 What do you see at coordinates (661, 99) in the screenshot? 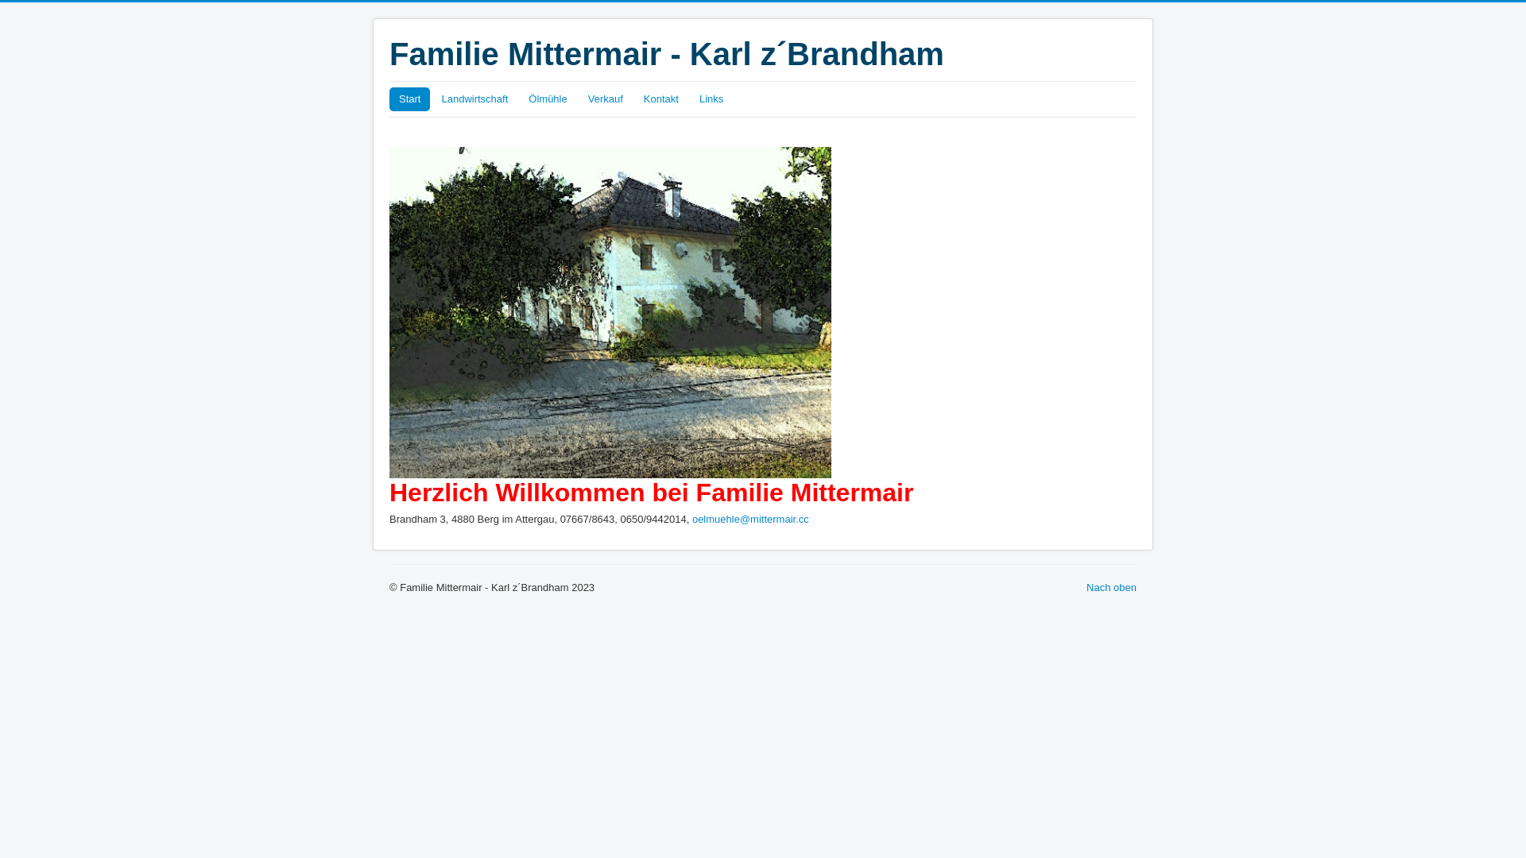
I see `Kontakt` at bounding box center [661, 99].